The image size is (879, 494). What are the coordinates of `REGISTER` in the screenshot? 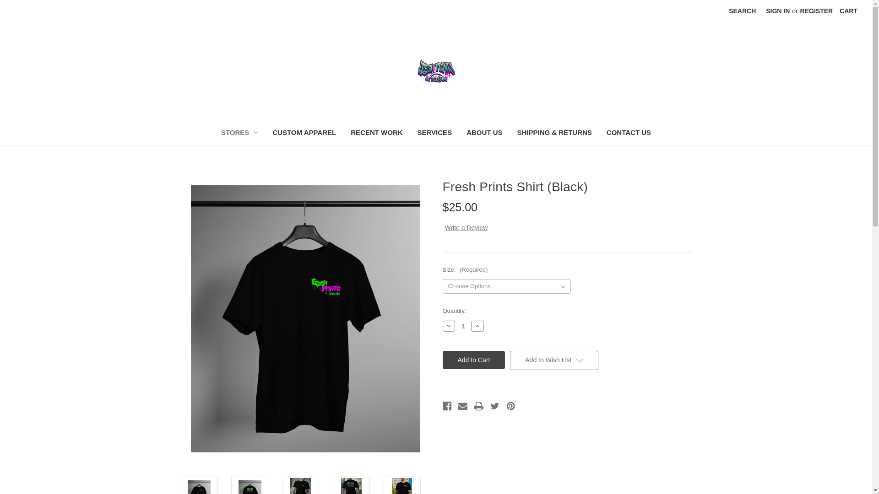 It's located at (817, 11).